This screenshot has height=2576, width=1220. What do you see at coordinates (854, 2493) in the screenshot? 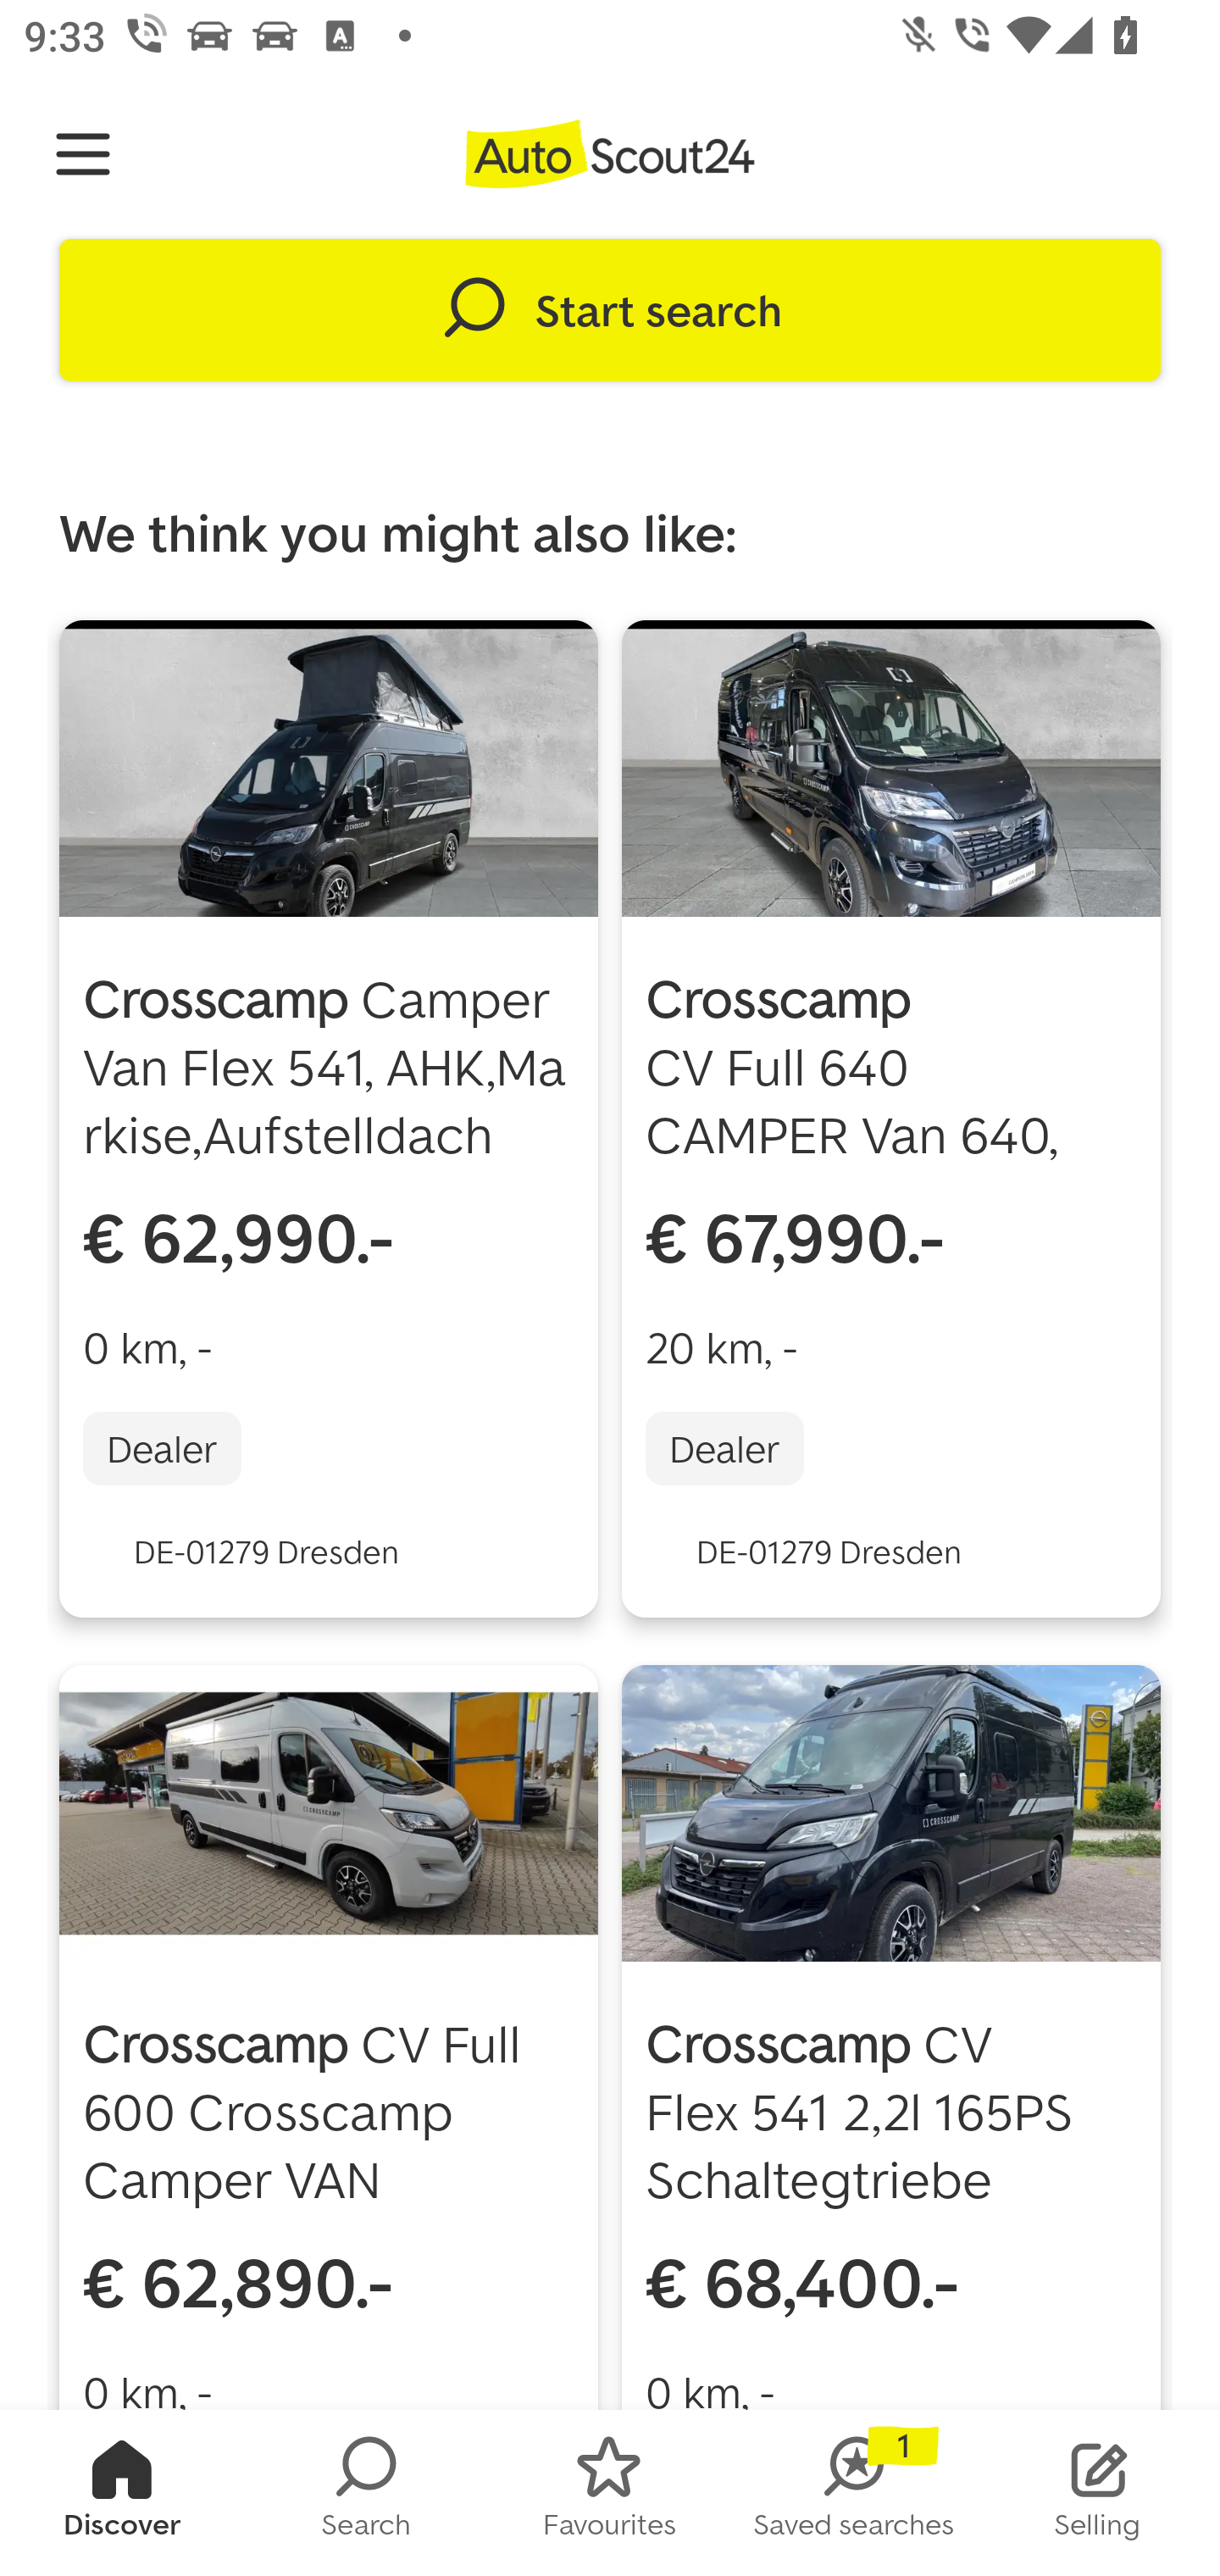
I see `SAVED_SEARCHES Saved searches 1` at bounding box center [854, 2493].